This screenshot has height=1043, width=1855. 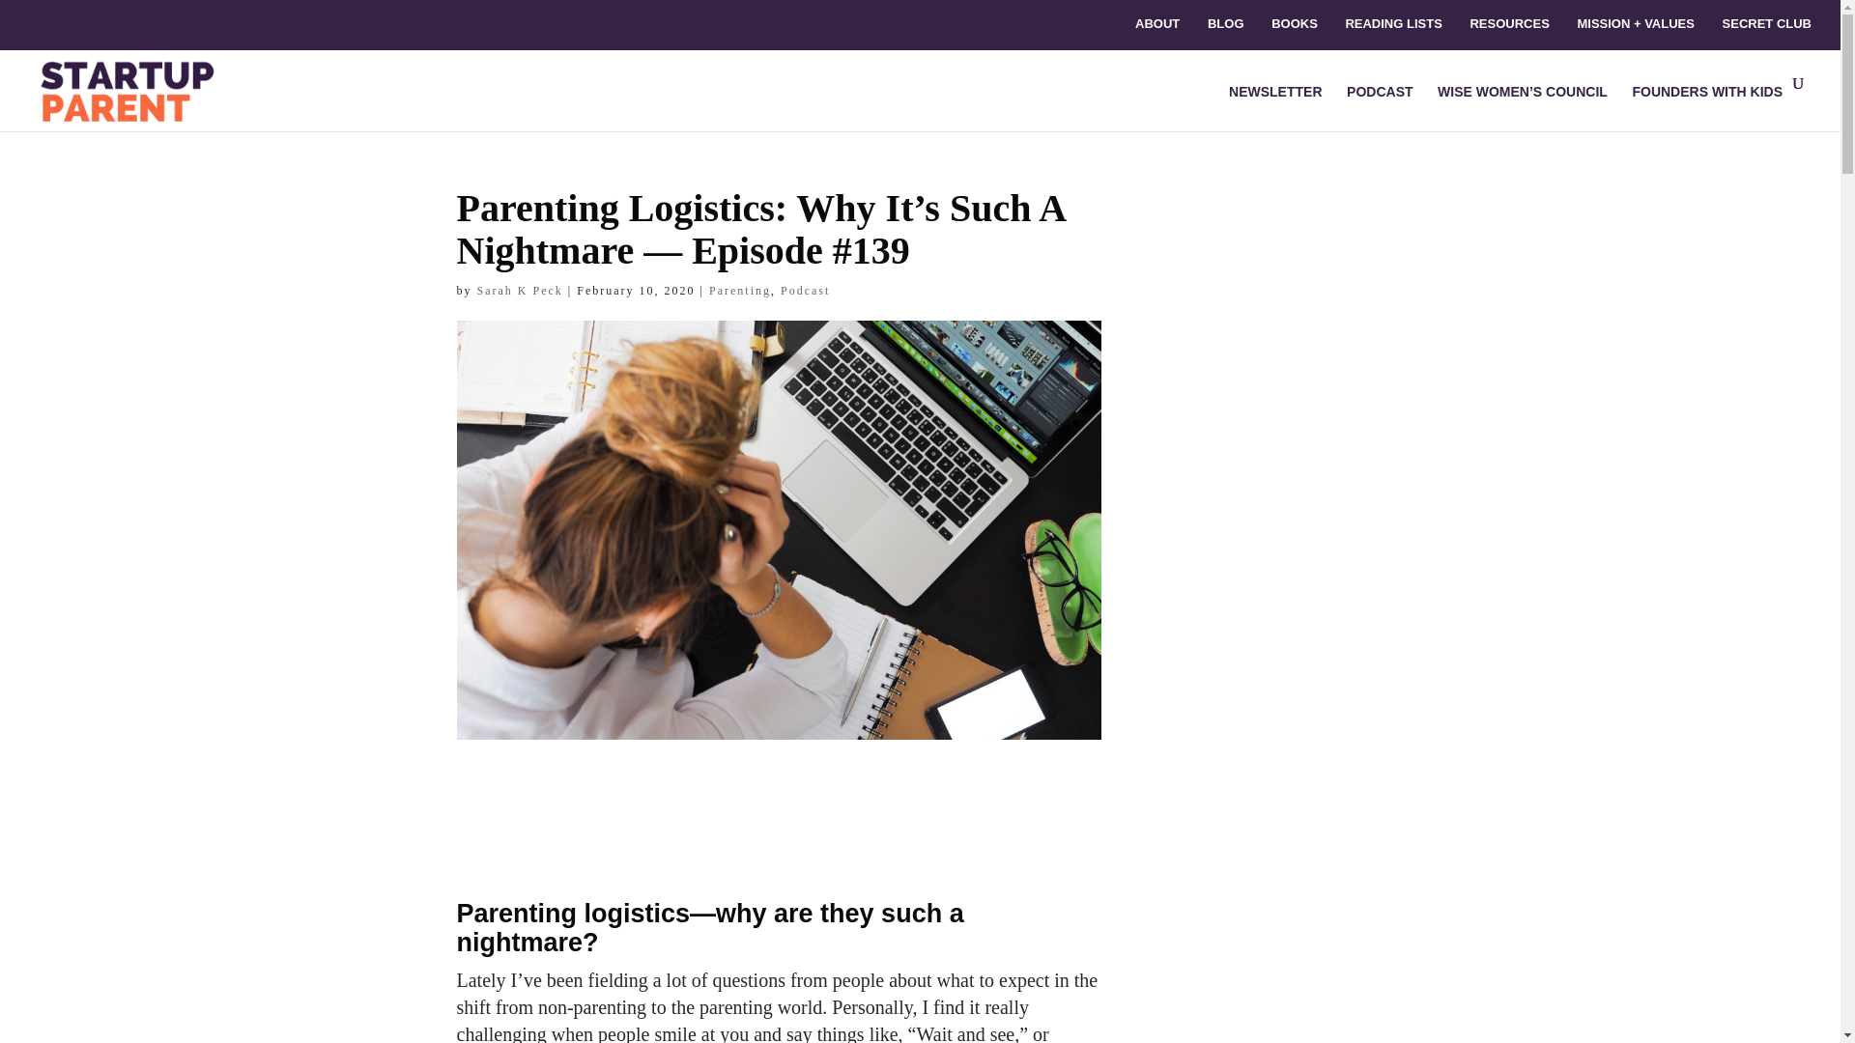 What do you see at coordinates (1225, 29) in the screenshot?
I see `BLOG` at bounding box center [1225, 29].